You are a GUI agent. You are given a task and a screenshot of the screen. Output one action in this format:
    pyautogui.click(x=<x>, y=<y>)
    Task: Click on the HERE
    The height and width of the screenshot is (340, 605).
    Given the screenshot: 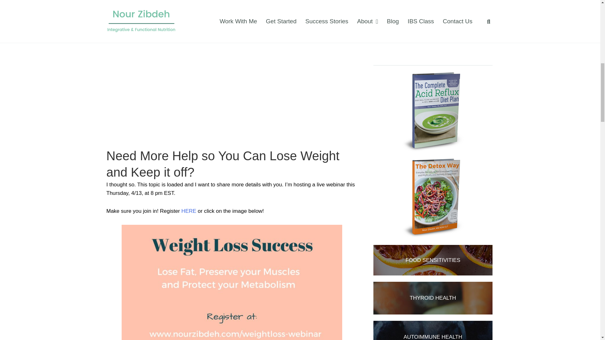 What is the action you would take?
    pyautogui.click(x=189, y=211)
    